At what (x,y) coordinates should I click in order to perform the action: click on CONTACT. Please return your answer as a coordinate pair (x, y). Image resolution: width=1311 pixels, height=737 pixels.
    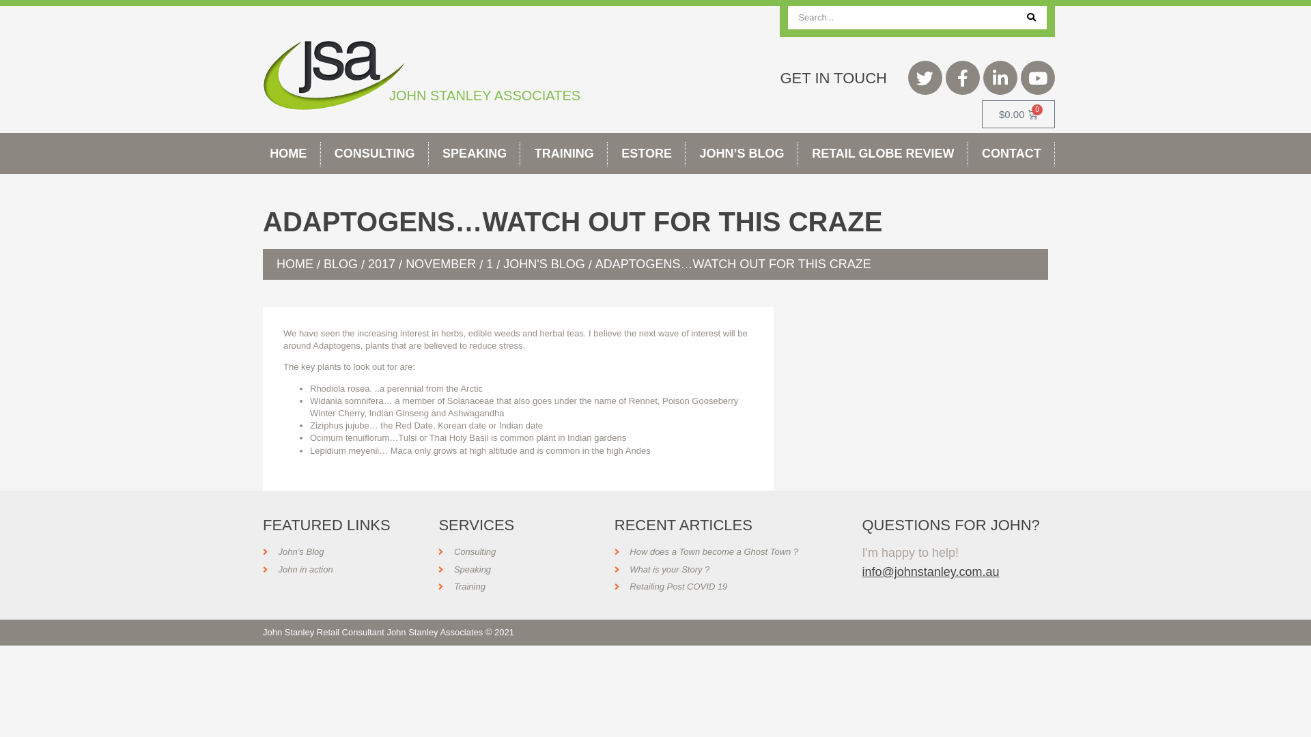
    Looking at the image, I should click on (1012, 154).